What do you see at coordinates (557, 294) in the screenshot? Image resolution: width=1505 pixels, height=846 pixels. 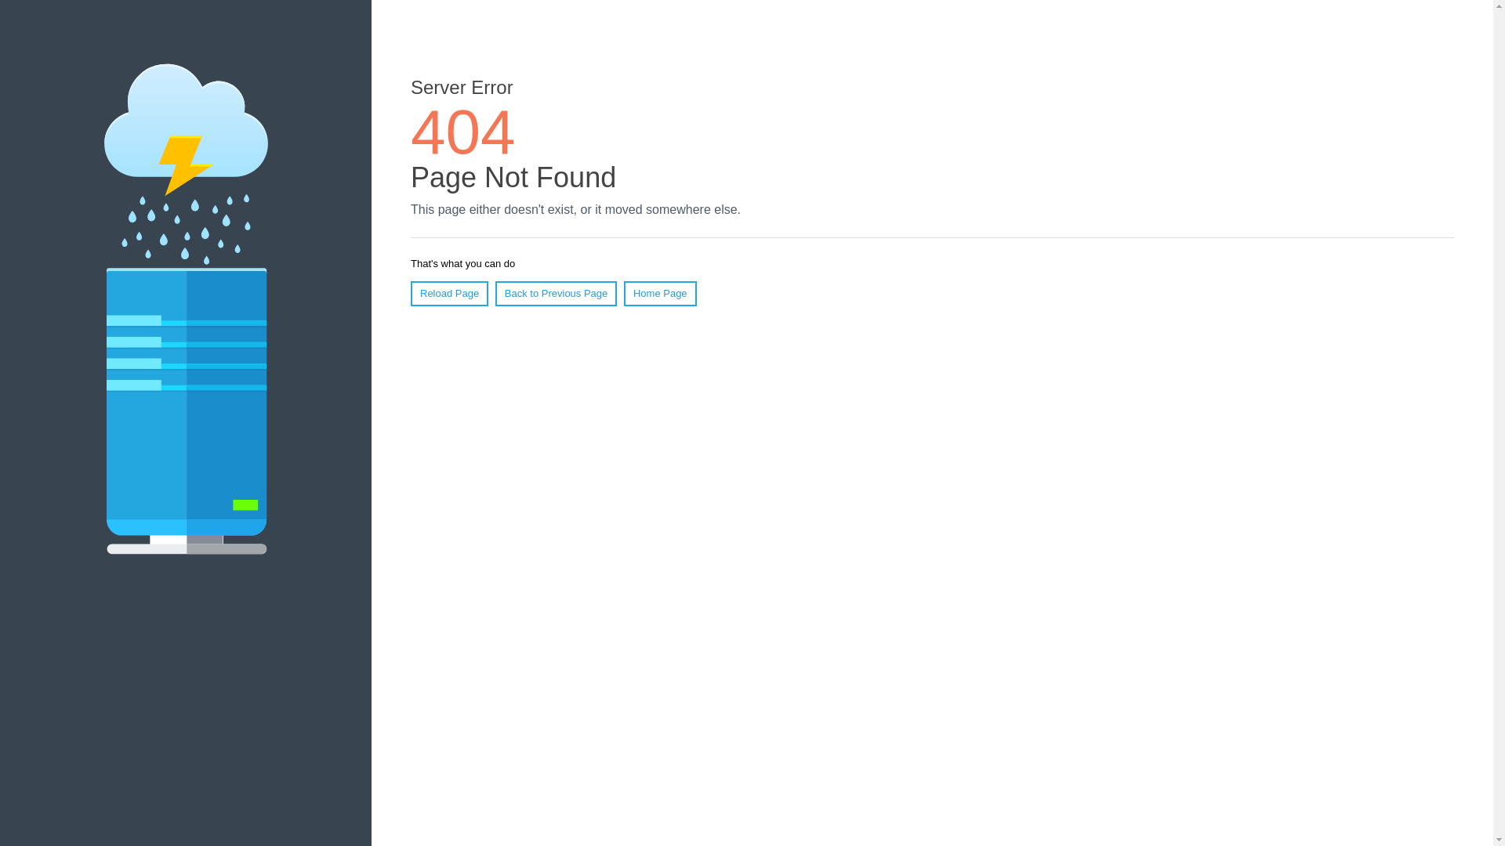 I see `Back to Previous Page` at bounding box center [557, 294].